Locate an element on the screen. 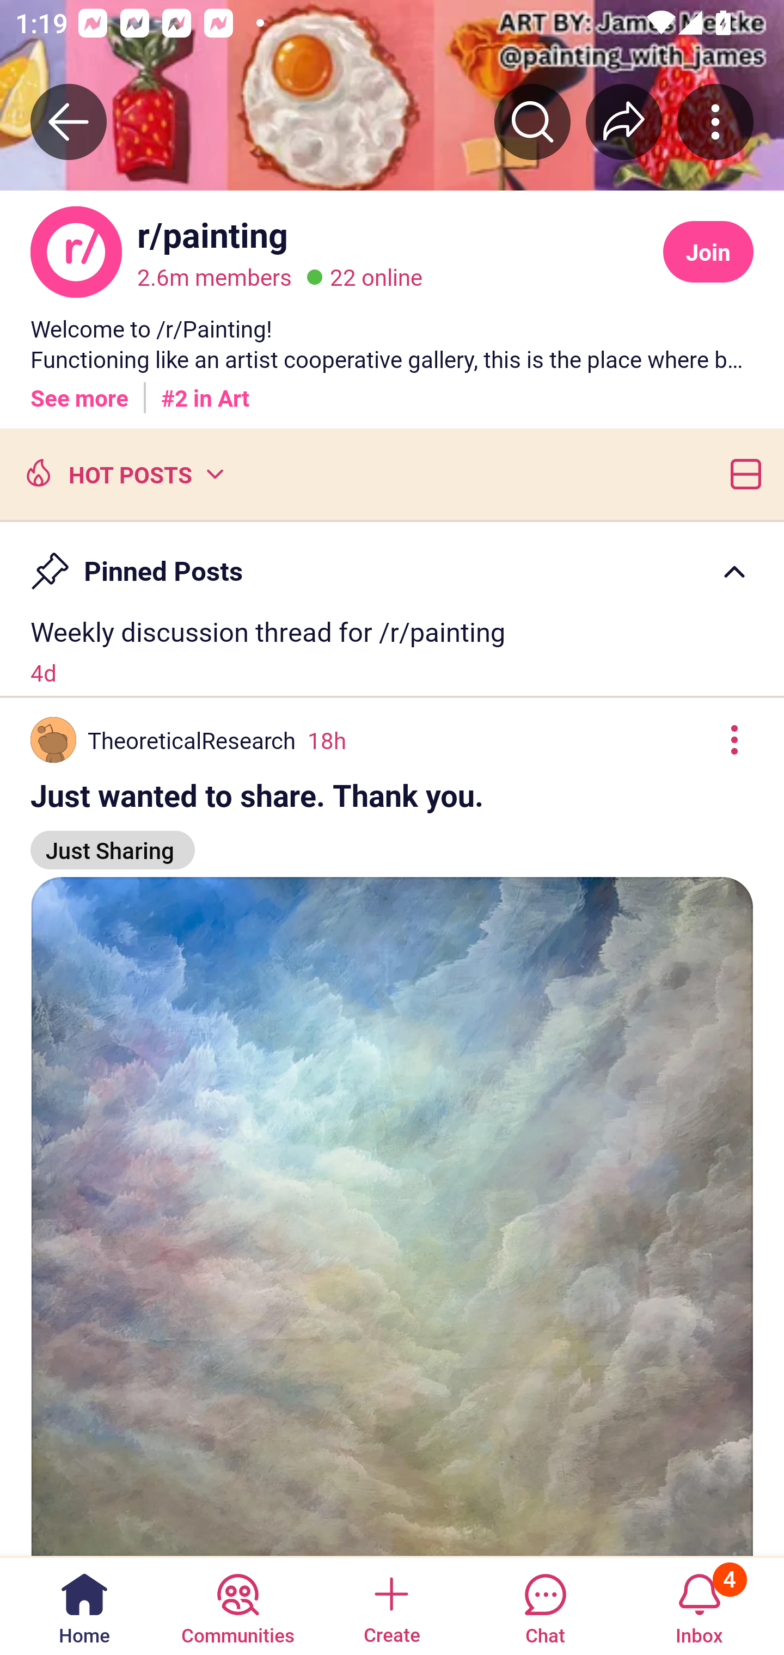  Share r/﻿painting is located at coordinates (624, 121).